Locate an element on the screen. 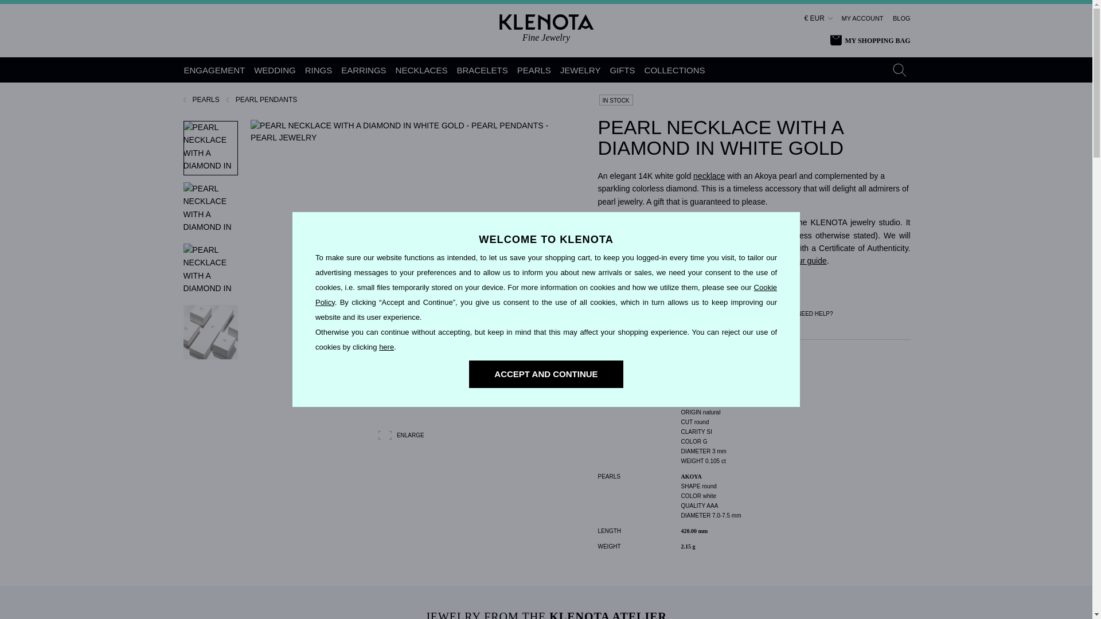  BLOG is located at coordinates (901, 18).